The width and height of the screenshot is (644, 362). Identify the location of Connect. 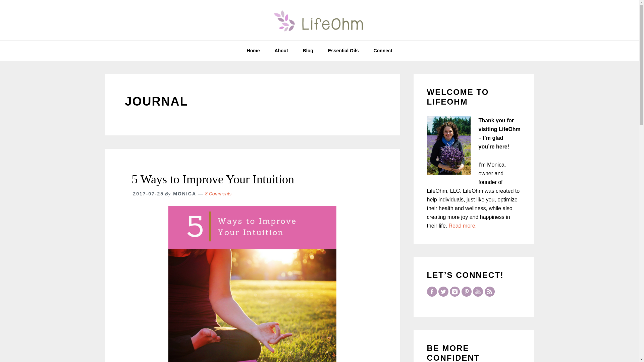
(382, 50).